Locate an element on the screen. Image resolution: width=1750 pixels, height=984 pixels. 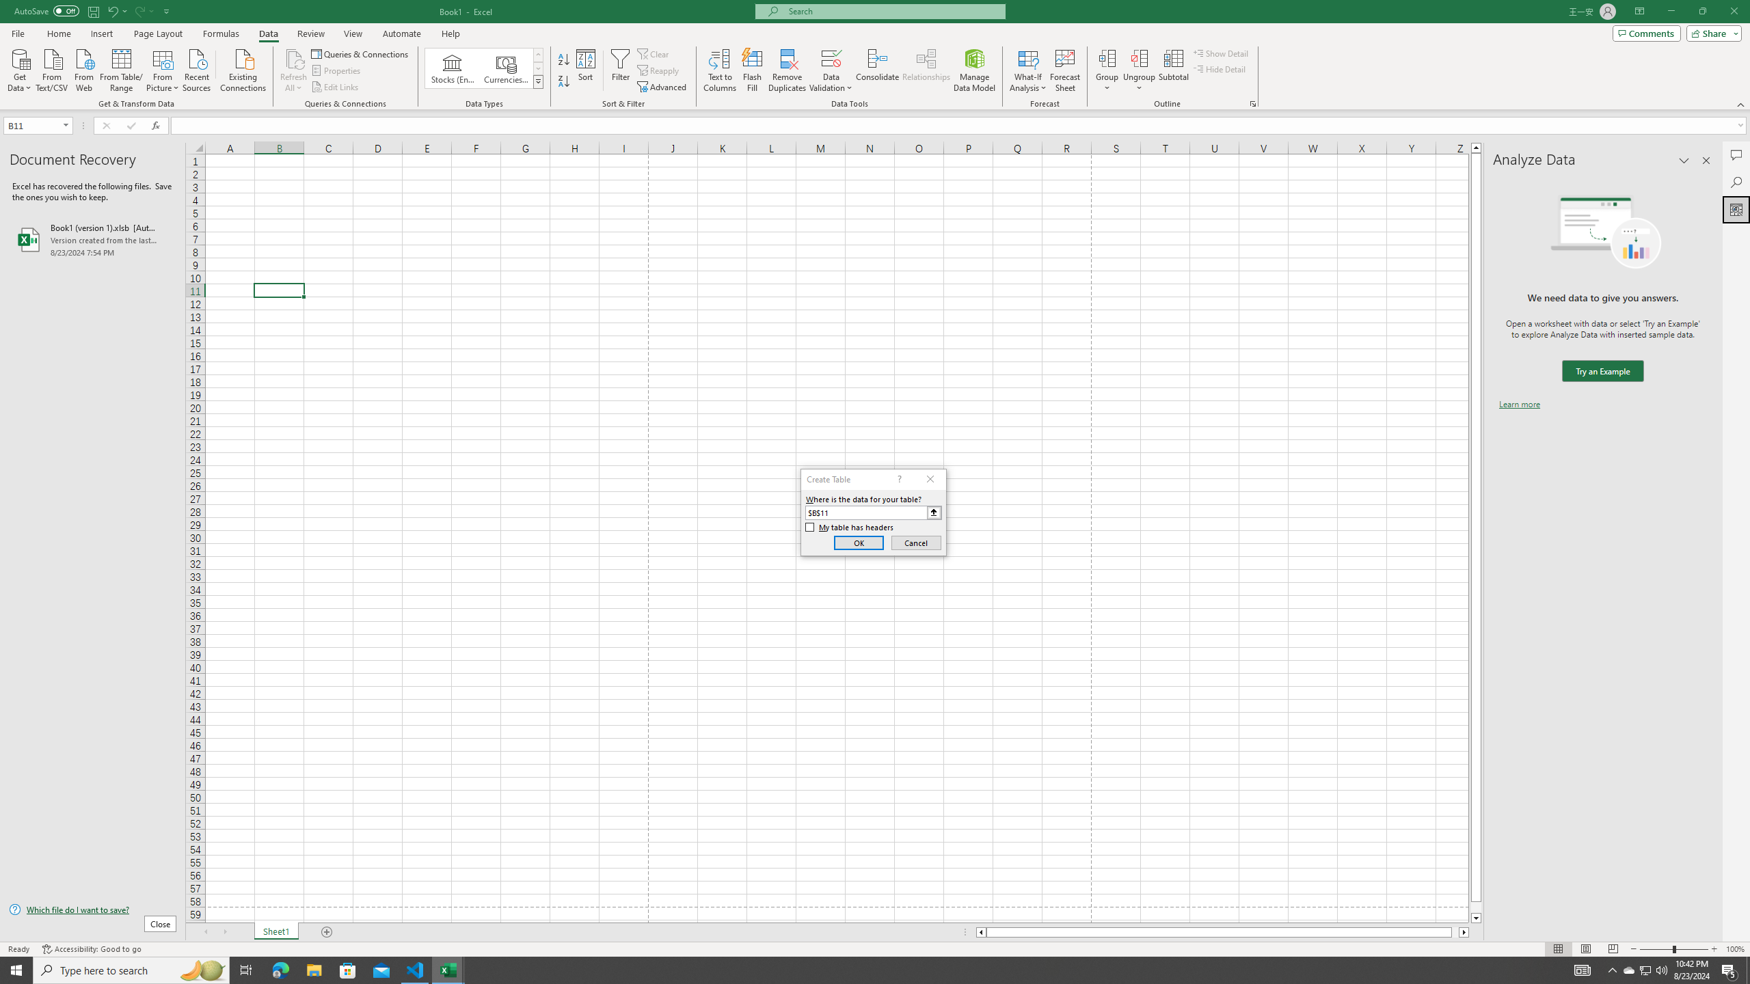
Page down is located at coordinates (1476, 907).